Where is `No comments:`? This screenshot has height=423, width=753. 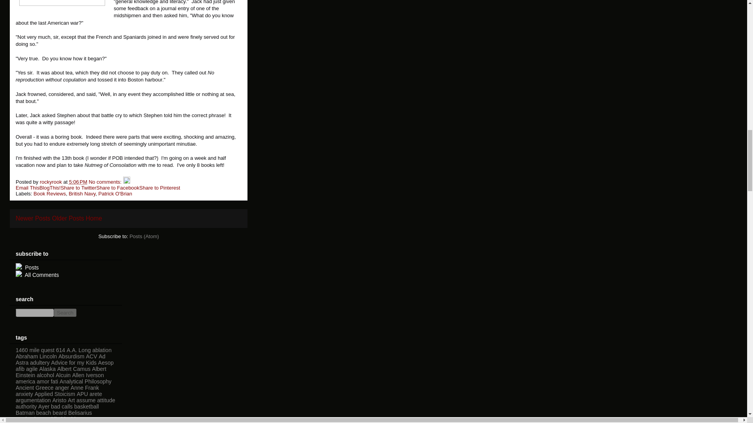
No comments: is located at coordinates (105, 182).